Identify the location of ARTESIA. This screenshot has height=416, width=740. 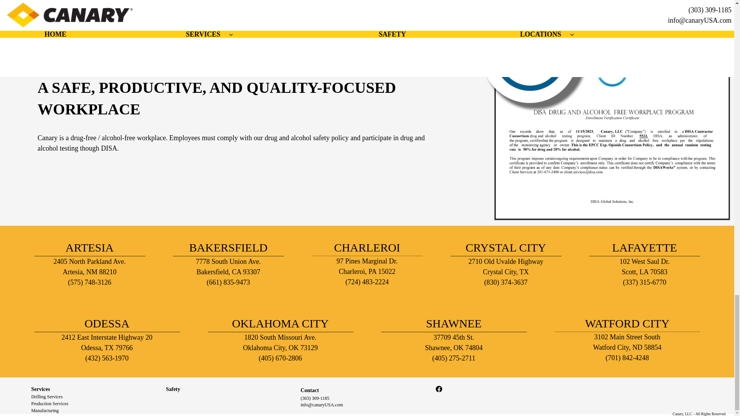
(89, 247).